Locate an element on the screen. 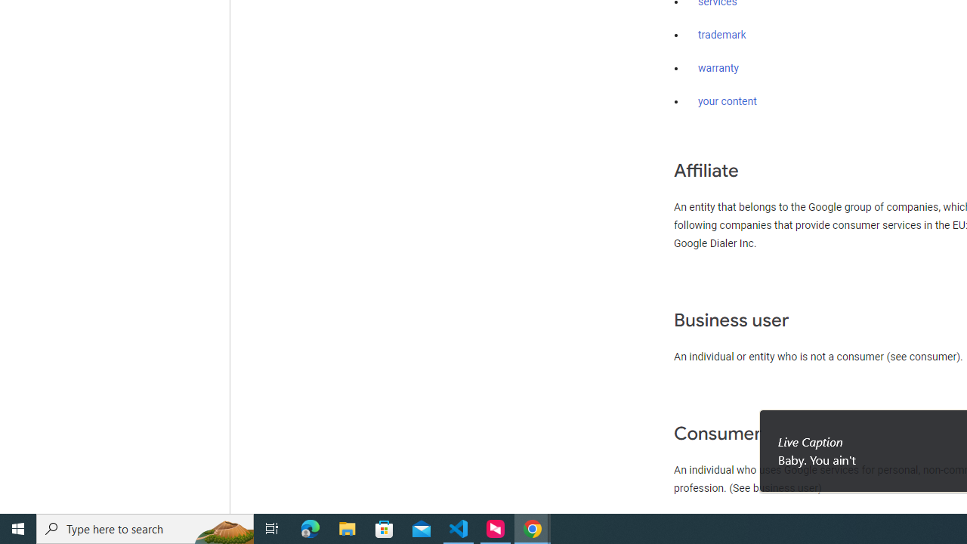 The image size is (967, 544). warranty is located at coordinates (718, 69).